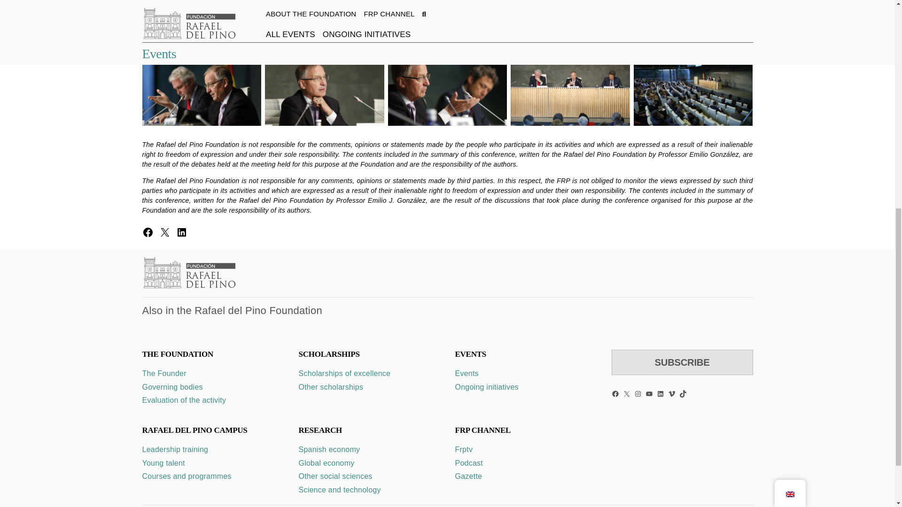 The image size is (902, 507). What do you see at coordinates (466, 373) in the screenshot?
I see `Events` at bounding box center [466, 373].